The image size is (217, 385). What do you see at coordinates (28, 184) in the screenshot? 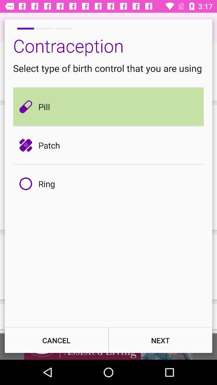
I see `click on the circle image option before ring` at bounding box center [28, 184].